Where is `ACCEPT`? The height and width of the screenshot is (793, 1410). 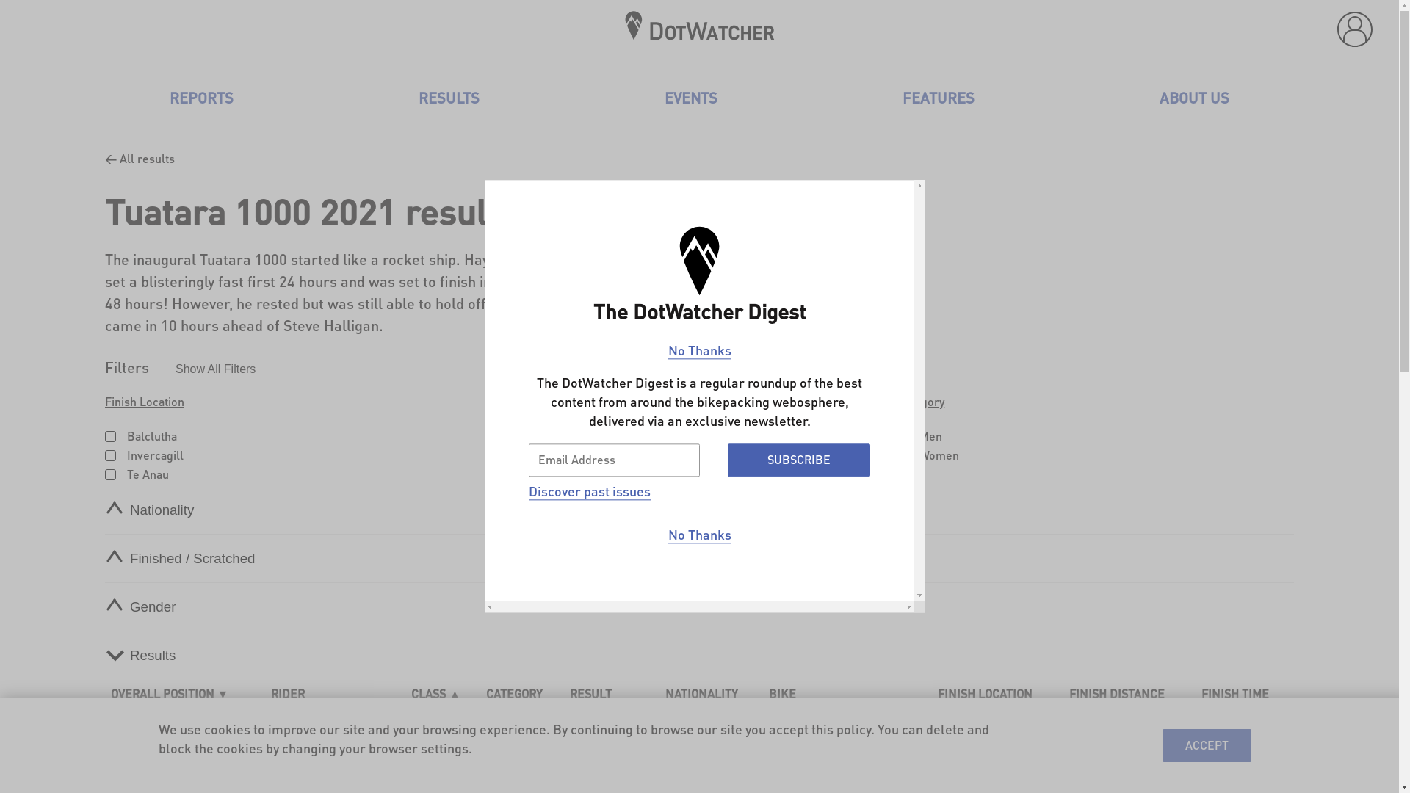 ACCEPT is located at coordinates (1207, 745).